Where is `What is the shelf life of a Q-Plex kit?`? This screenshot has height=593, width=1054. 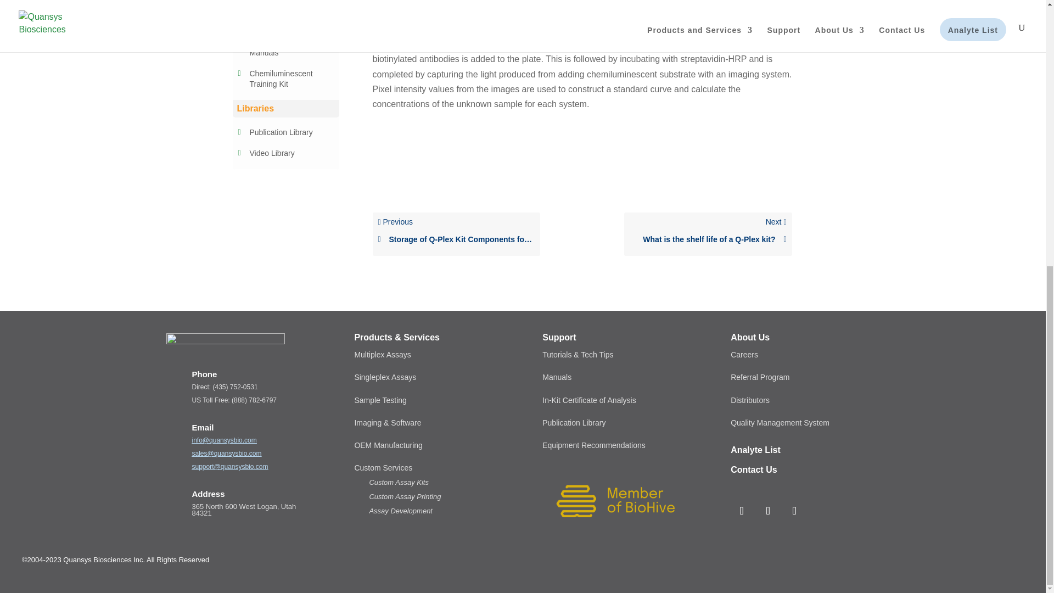 What is the shelf life of a Q-Plex kit? is located at coordinates (708, 239).